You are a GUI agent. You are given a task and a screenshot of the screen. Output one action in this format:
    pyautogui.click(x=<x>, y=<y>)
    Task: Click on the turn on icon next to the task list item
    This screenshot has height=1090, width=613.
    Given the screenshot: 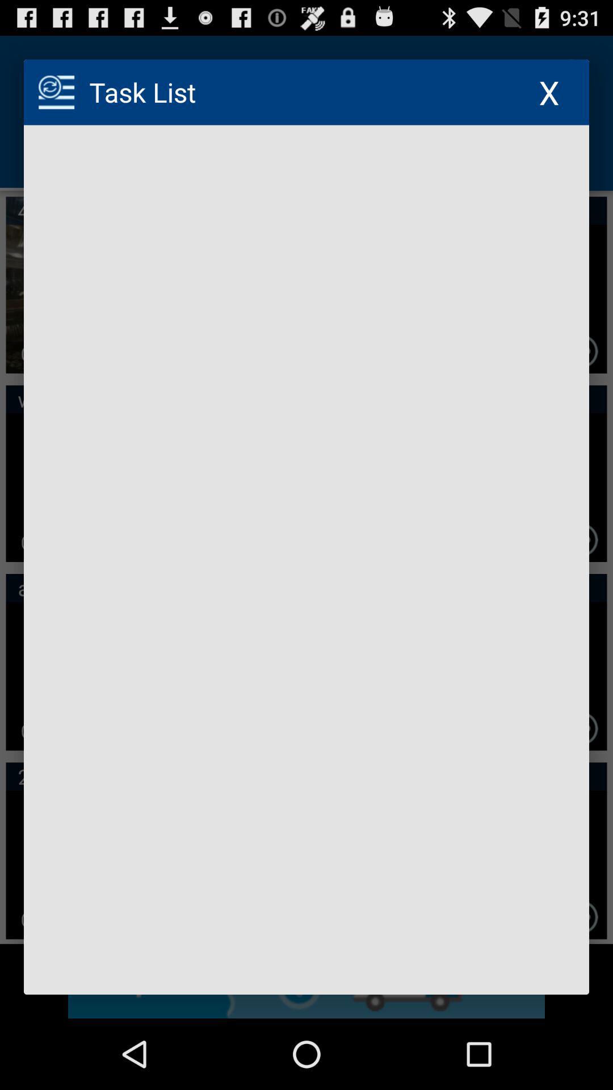 What is the action you would take?
    pyautogui.click(x=549, y=92)
    